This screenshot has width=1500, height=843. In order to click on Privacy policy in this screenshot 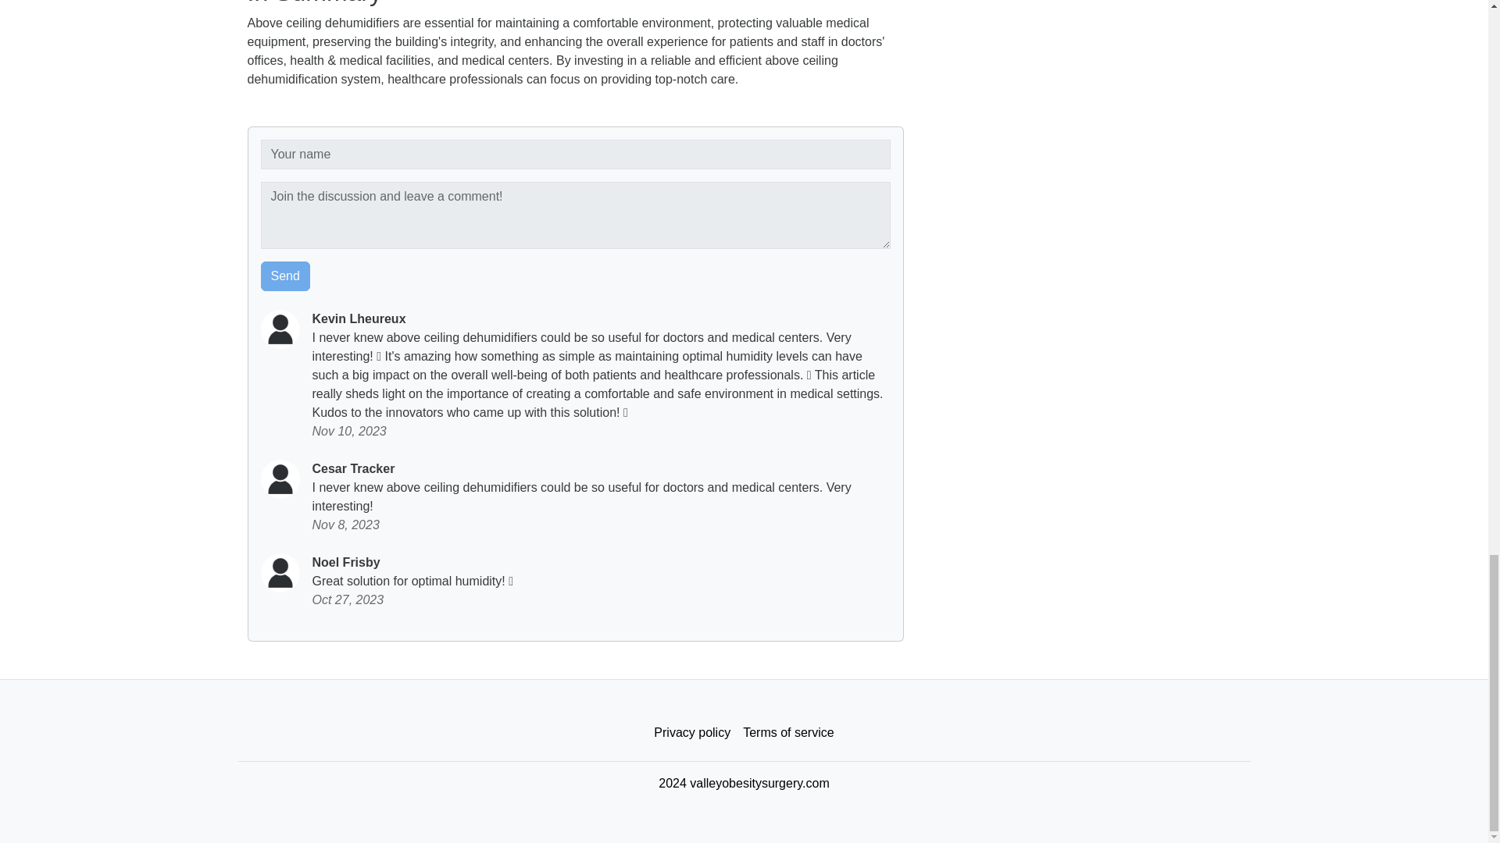, I will do `click(692, 733)`.